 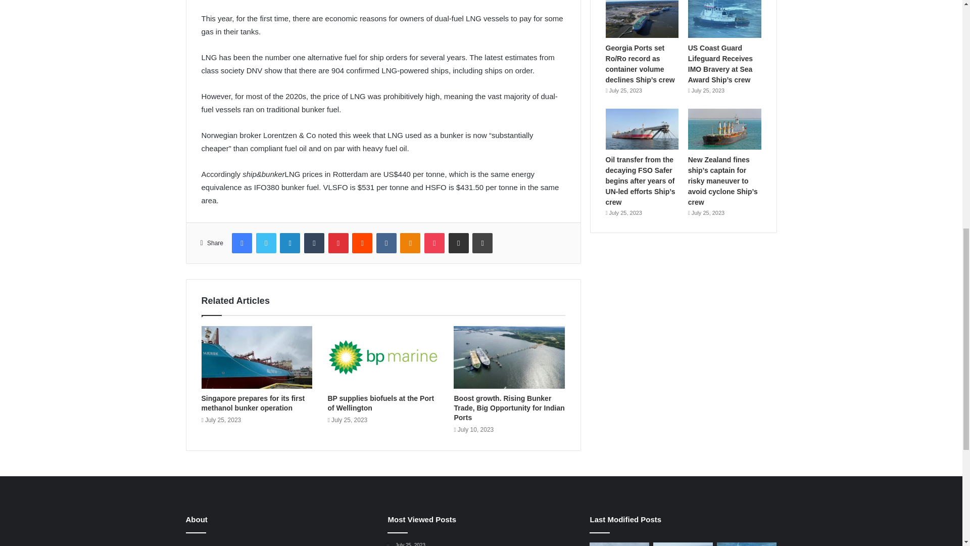 I want to click on Odnoklassniki, so click(x=410, y=243).